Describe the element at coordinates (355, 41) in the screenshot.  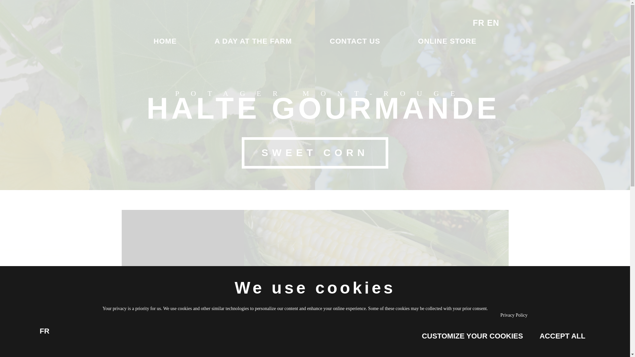
I see `CONTACT US` at that location.